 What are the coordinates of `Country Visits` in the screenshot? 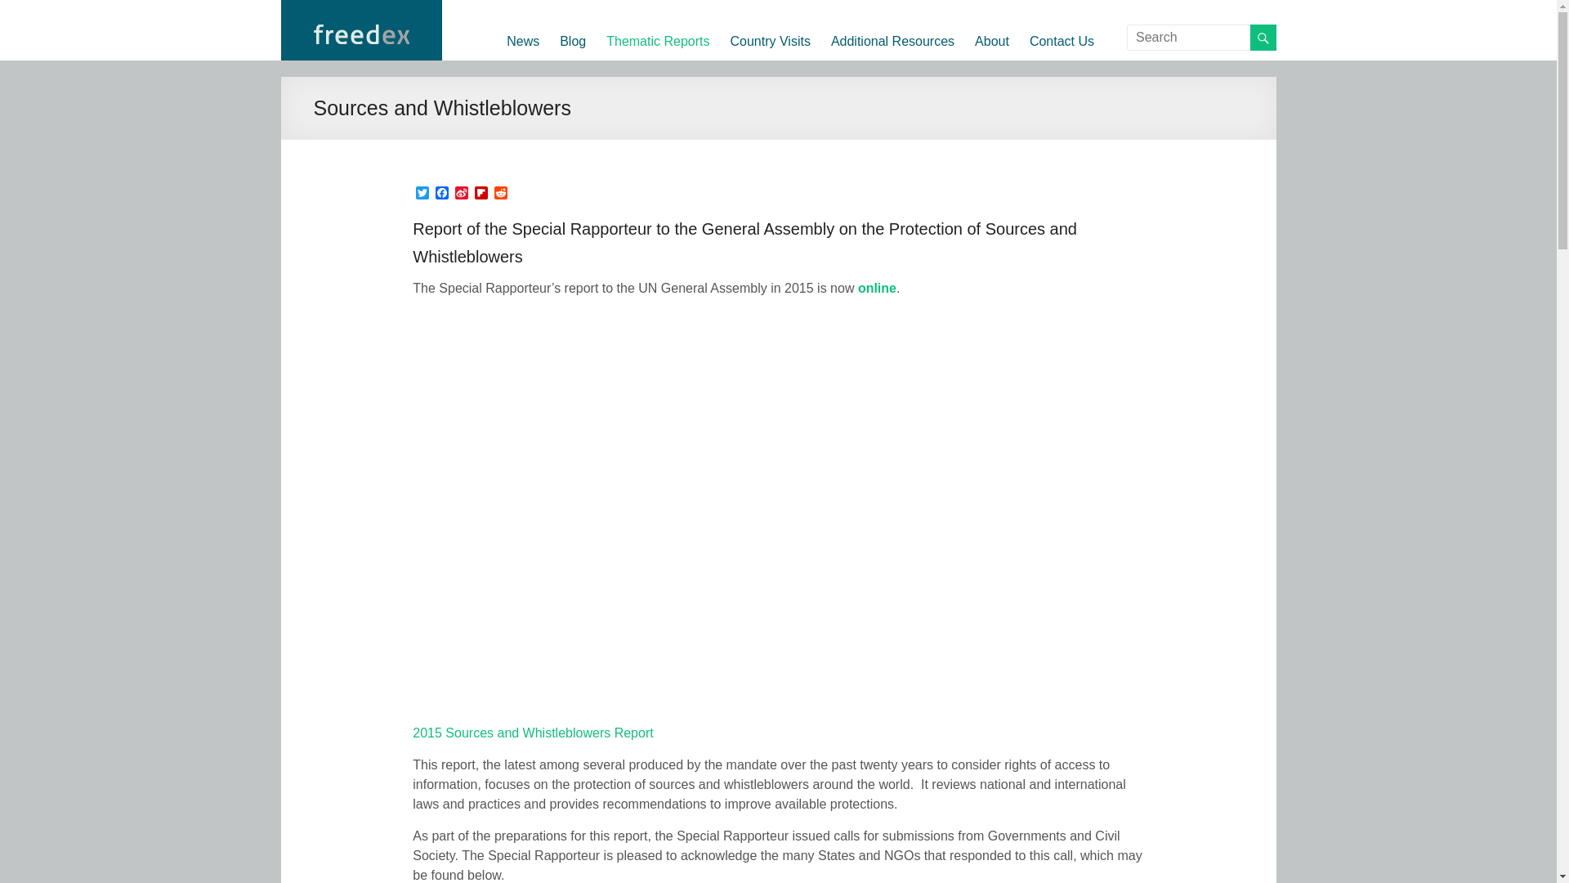 It's located at (769, 39).